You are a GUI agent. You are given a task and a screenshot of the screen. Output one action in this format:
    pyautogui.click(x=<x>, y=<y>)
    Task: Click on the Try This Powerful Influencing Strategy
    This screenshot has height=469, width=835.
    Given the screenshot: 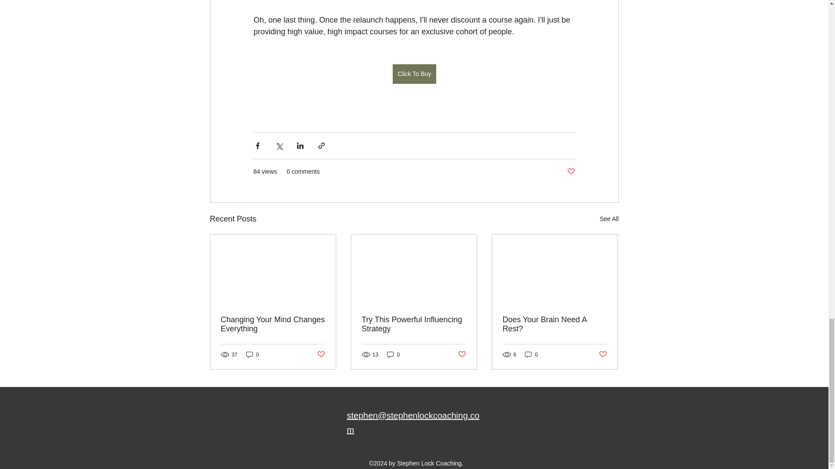 What is the action you would take?
    pyautogui.click(x=414, y=324)
    